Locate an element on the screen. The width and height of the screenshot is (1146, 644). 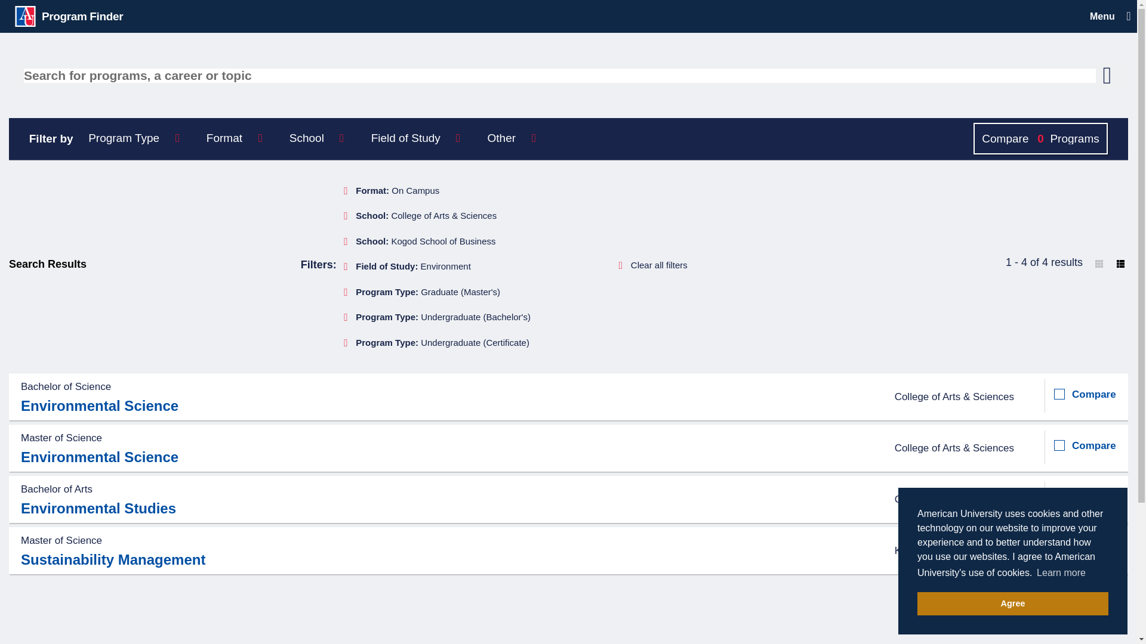
Remove 'Format: On Campus' is located at coordinates (394, 191).